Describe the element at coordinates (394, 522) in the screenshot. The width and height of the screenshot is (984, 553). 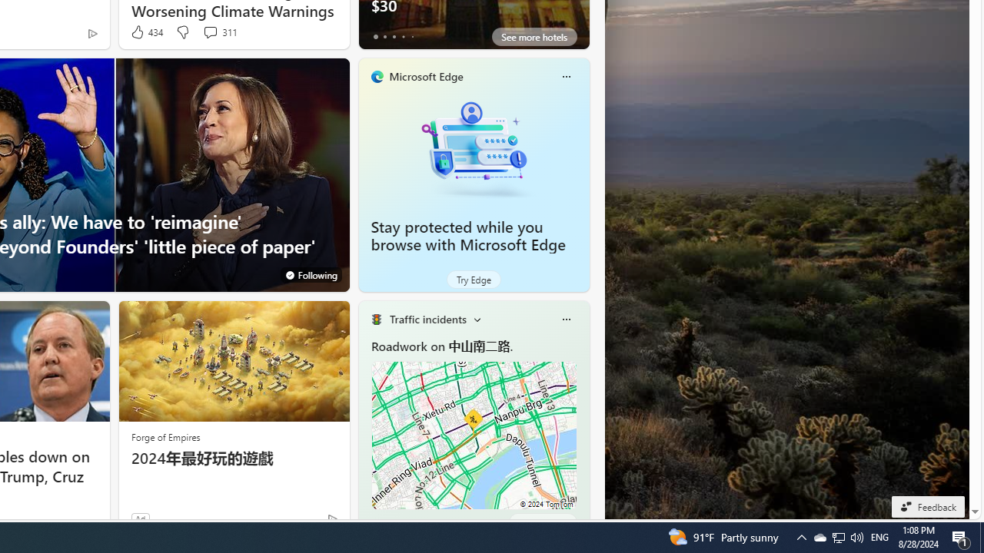
I see `tab-2` at that location.